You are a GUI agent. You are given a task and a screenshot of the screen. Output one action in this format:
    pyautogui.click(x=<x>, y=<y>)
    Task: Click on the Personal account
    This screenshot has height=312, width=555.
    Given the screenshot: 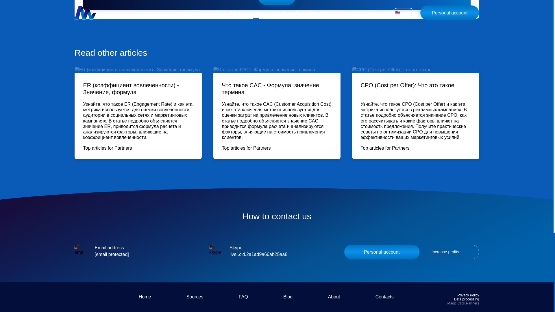 What is the action you would take?
    pyautogui.click(x=382, y=252)
    